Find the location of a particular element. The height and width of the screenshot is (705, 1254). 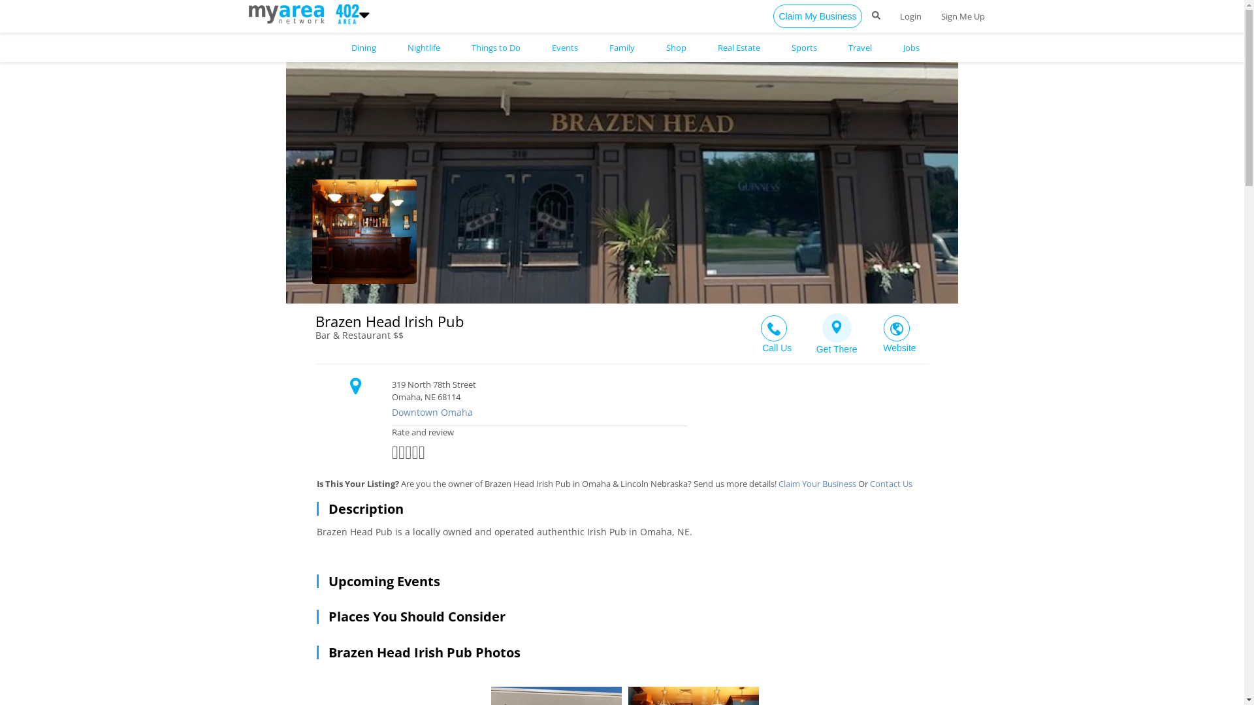

Things to Do is located at coordinates (496, 48).